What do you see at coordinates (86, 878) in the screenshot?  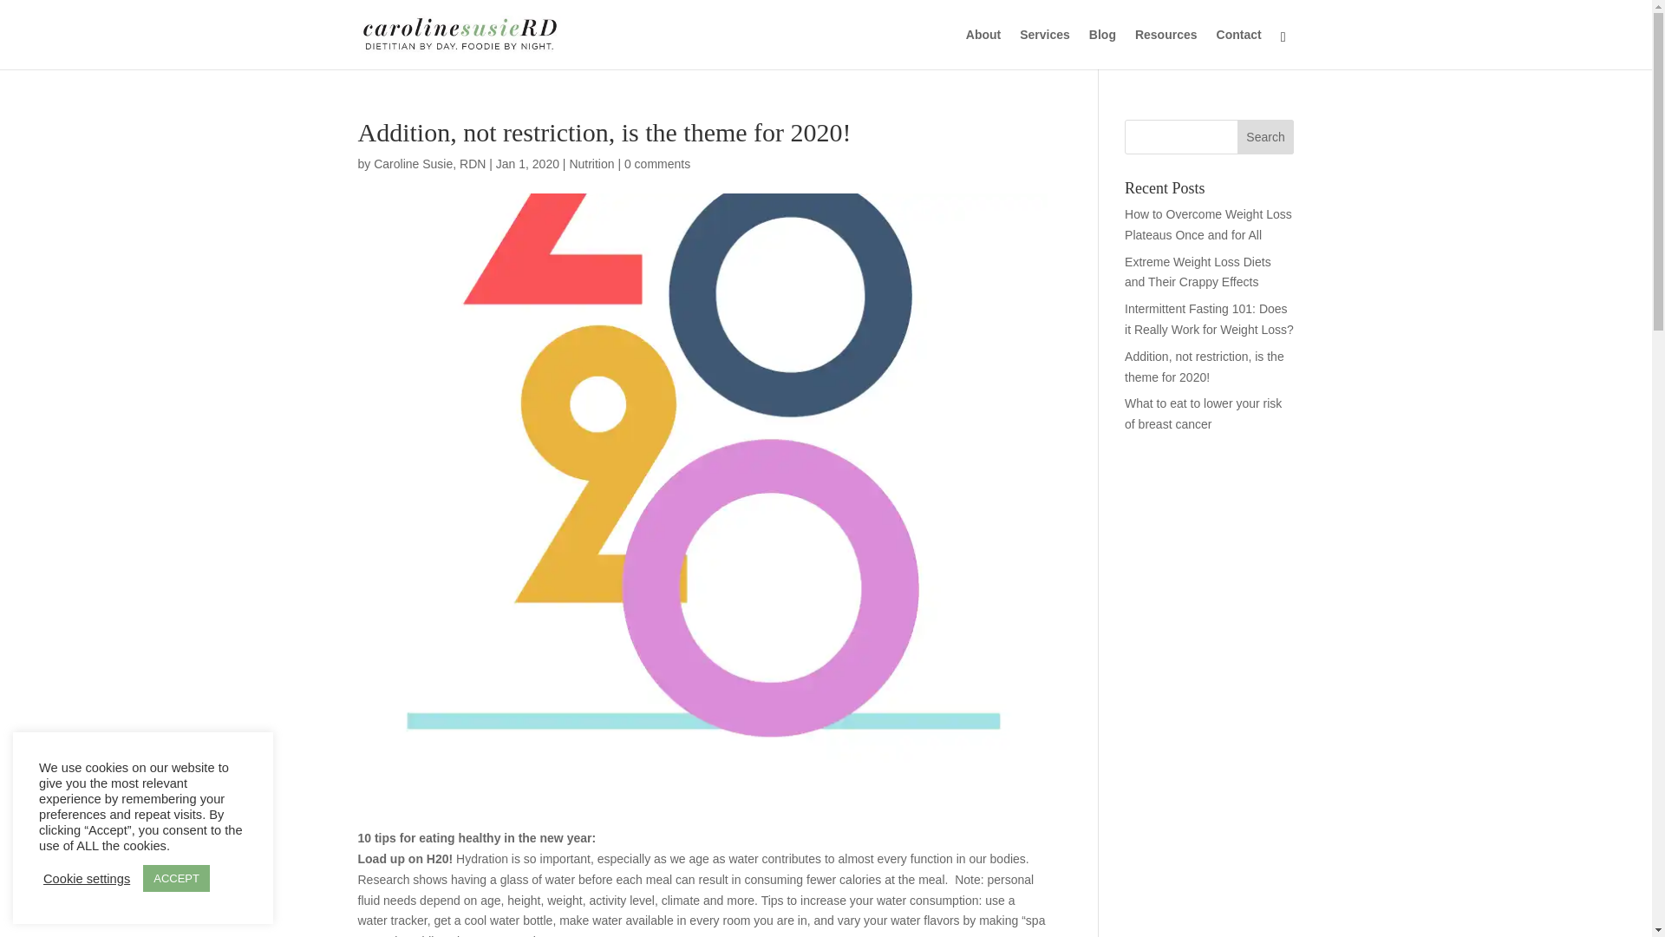 I see `Cookie settings` at bounding box center [86, 878].